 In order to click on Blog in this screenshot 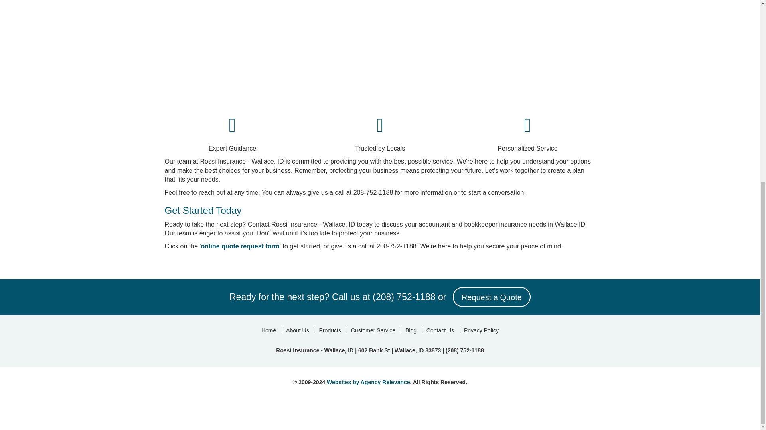, I will do `click(411, 330)`.